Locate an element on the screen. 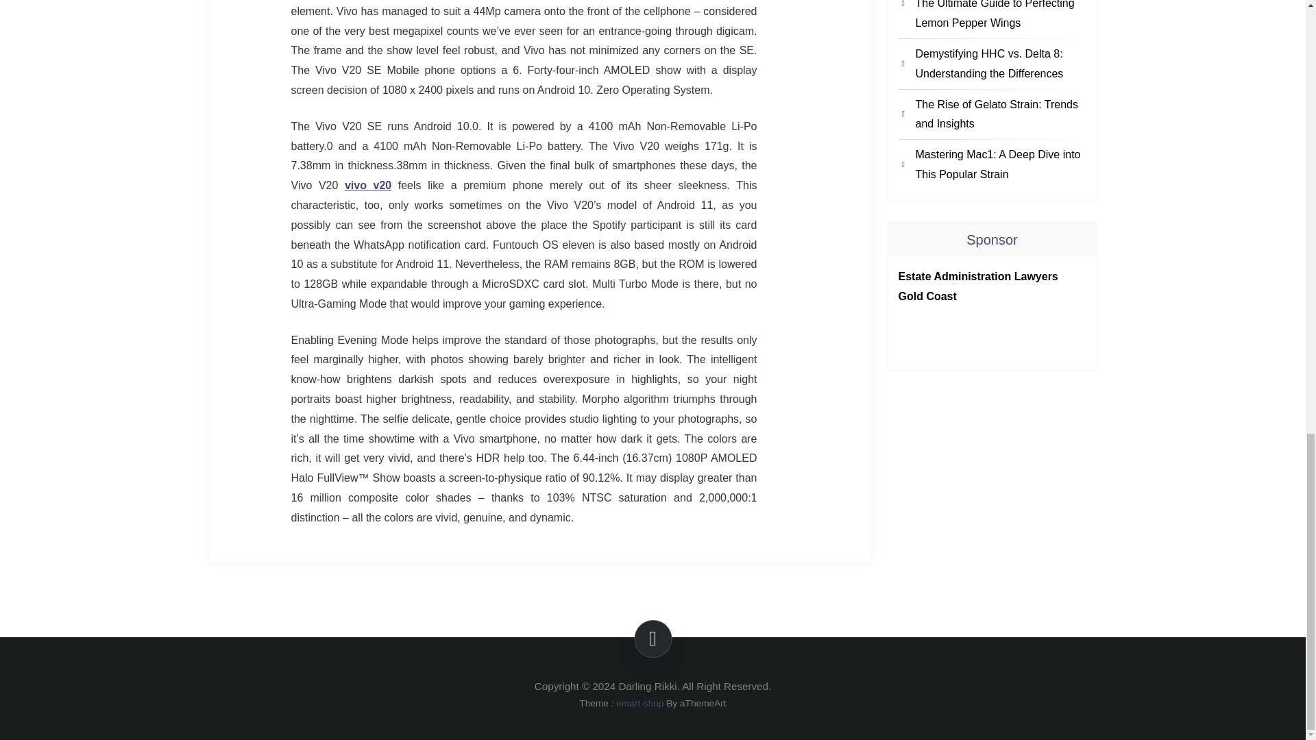 Image resolution: width=1316 pixels, height=740 pixels. Mastering Mac1: A Deep Dive into This Popular Strain is located at coordinates (1001, 164).